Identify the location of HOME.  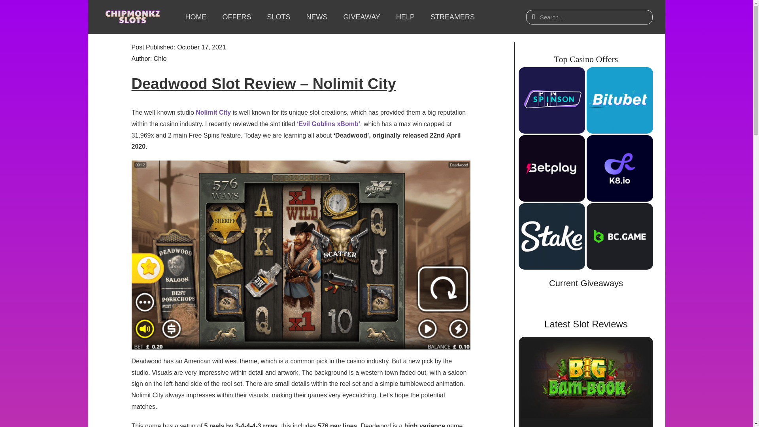
(195, 17).